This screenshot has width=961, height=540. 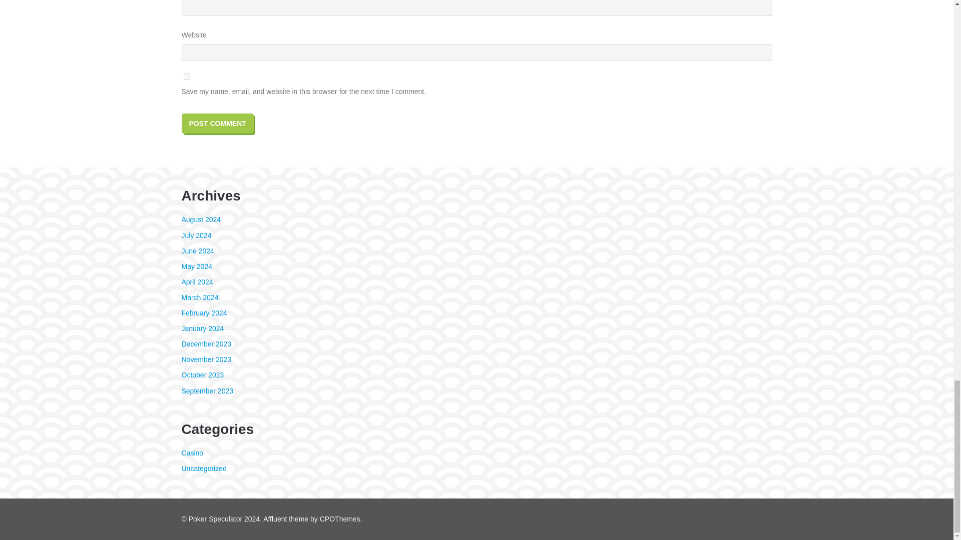 What do you see at coordinates (207, 391) in the screenshot?
I see `September 2023` at bounding box center [207, 391].